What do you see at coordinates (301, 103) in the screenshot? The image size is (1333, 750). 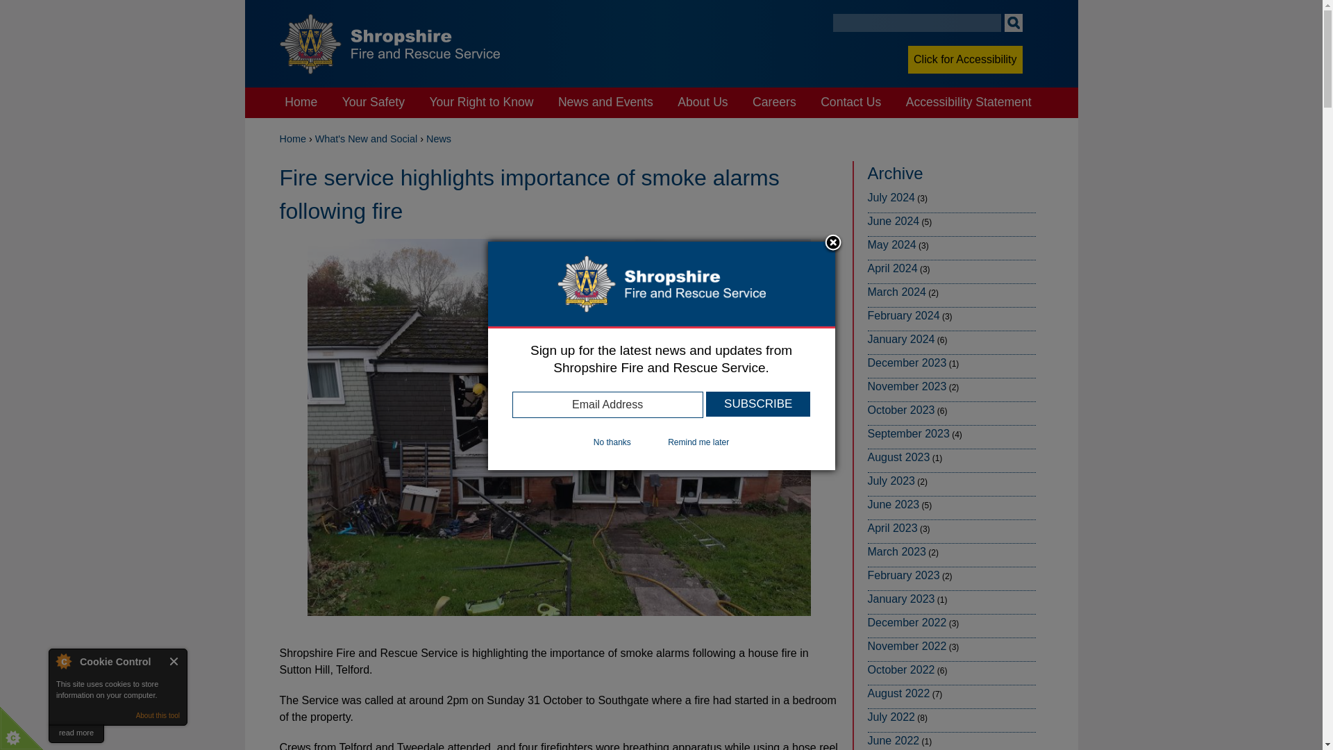 I see `Home` at bounding box center [301, 103].